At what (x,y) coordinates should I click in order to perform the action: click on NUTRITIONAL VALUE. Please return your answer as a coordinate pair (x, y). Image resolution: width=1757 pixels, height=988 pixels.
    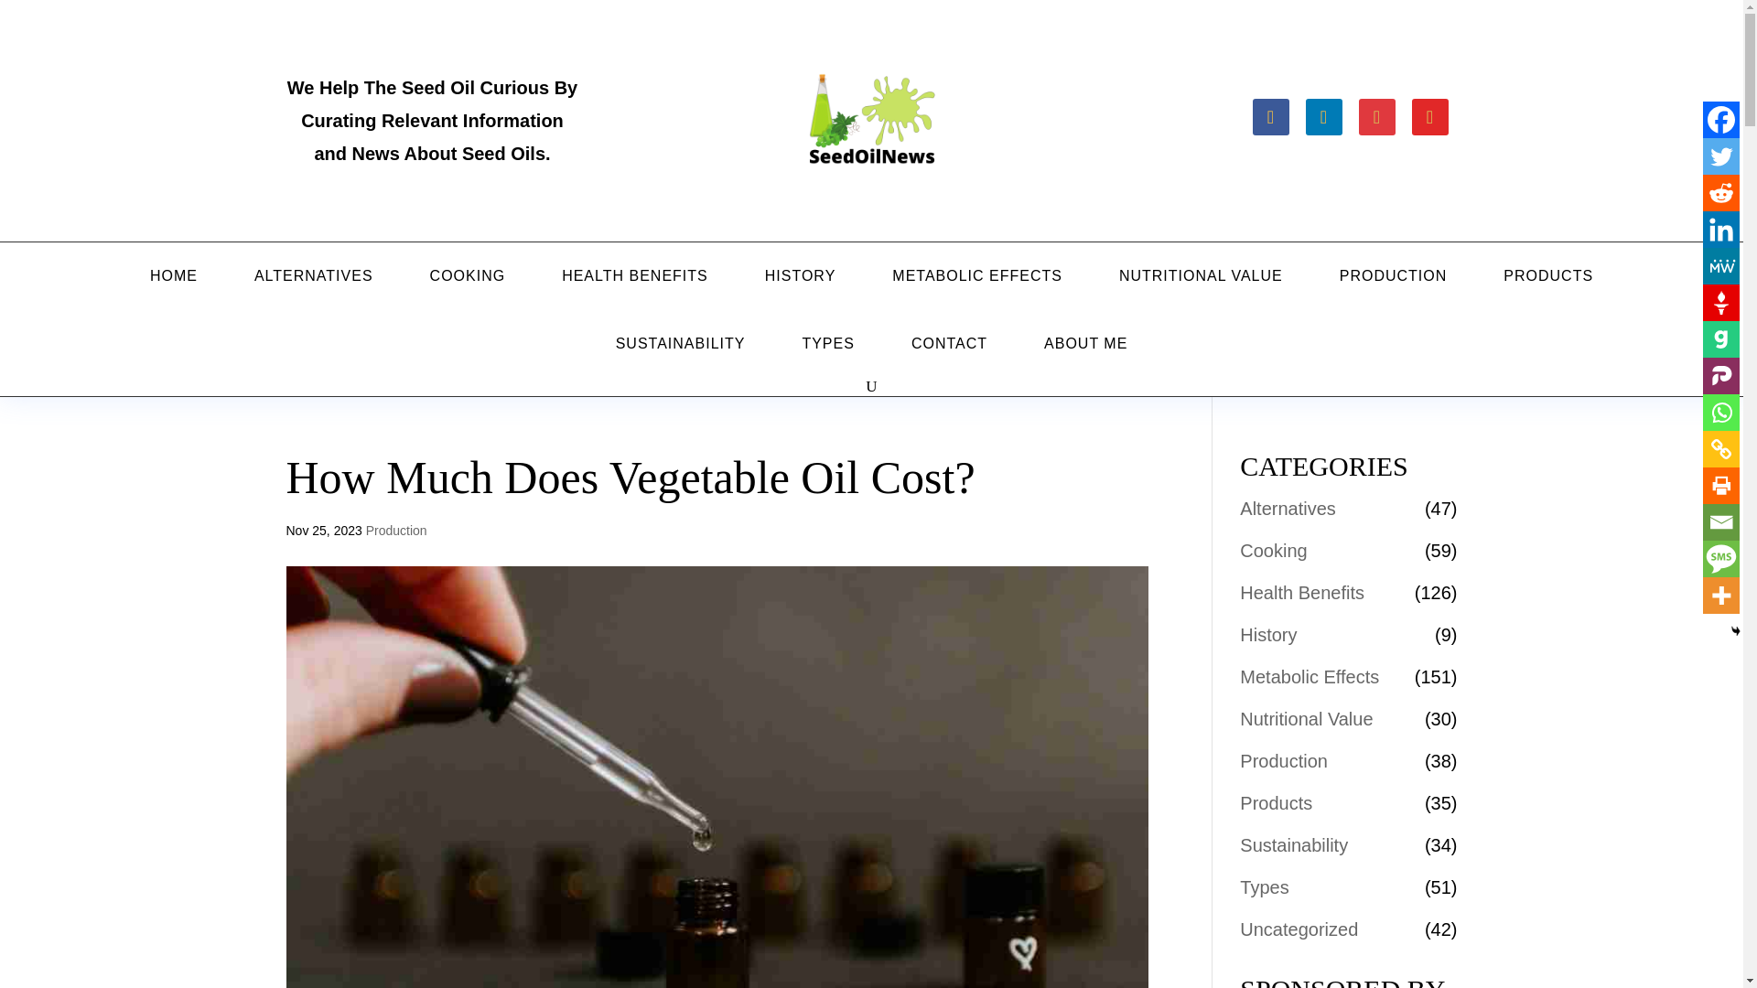
    Looking at the image, I should click on (1201, 276).